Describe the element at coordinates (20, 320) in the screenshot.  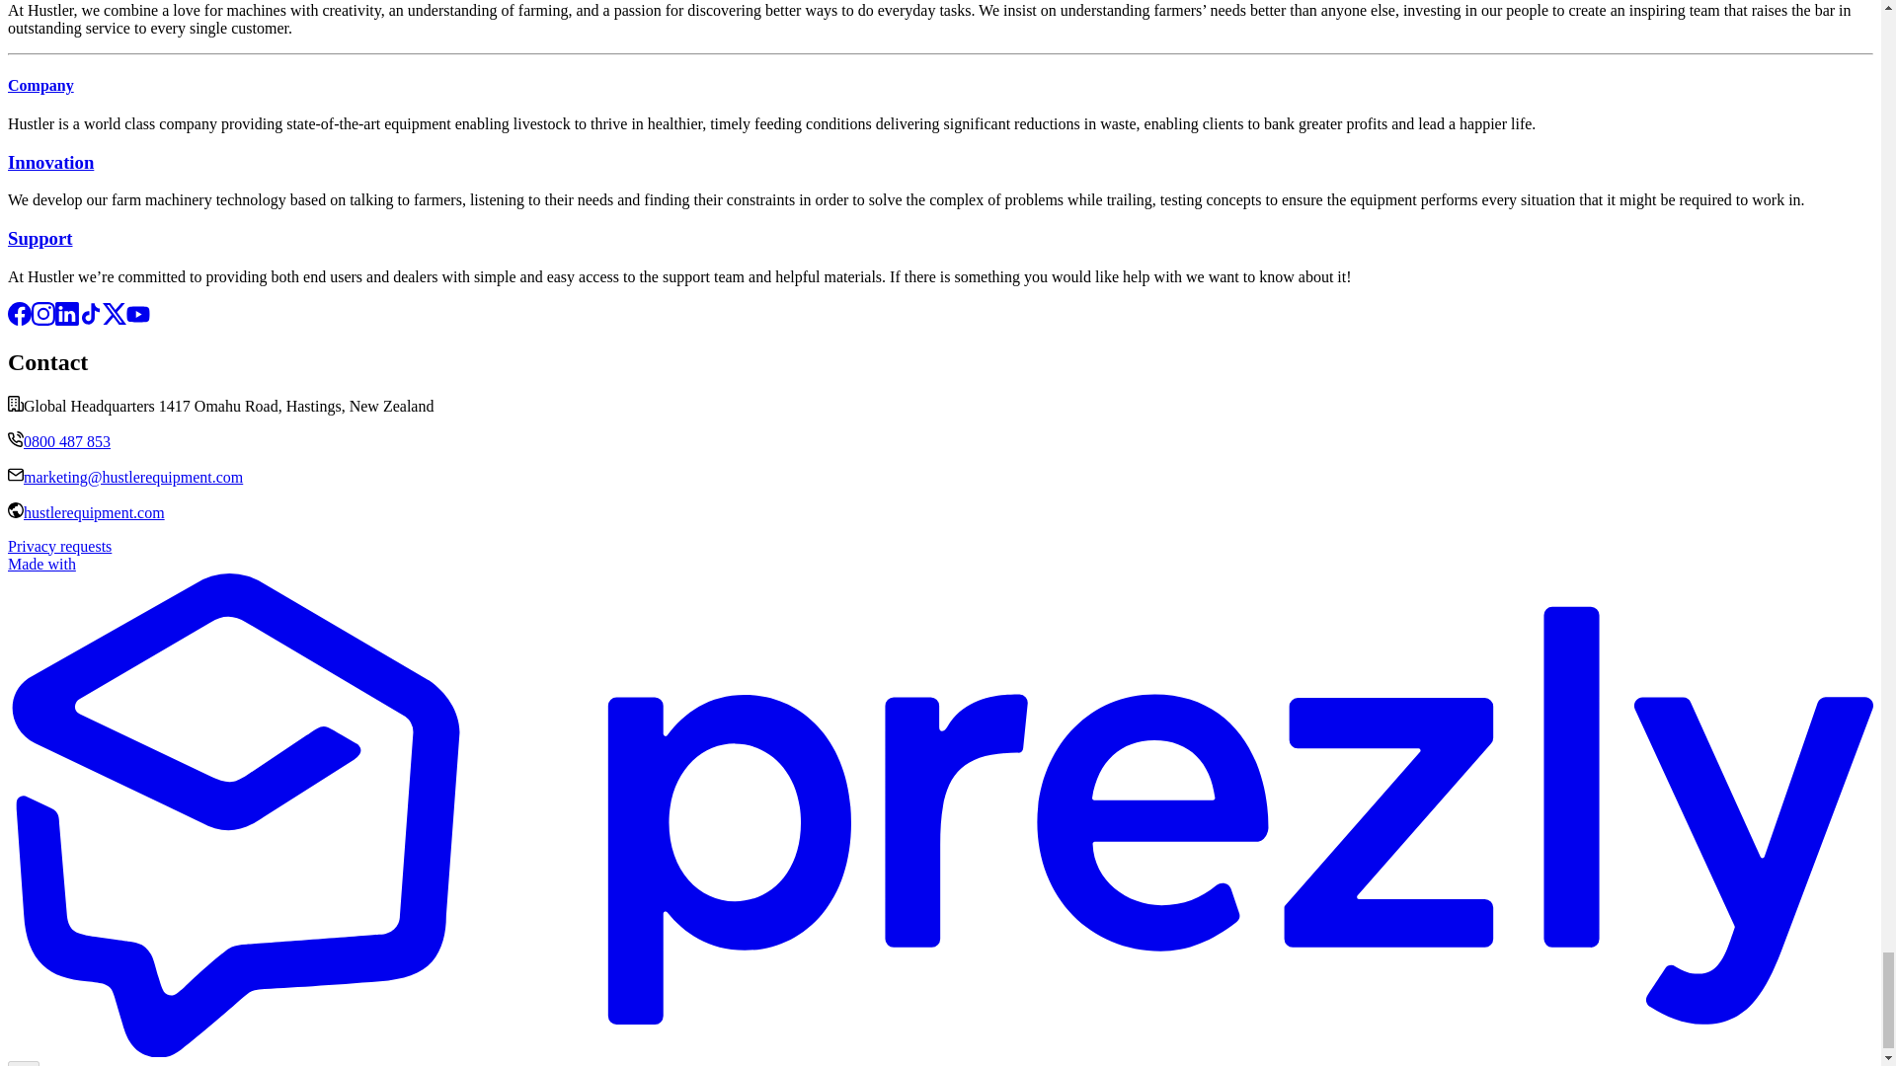
I see `Facebook` at that location.